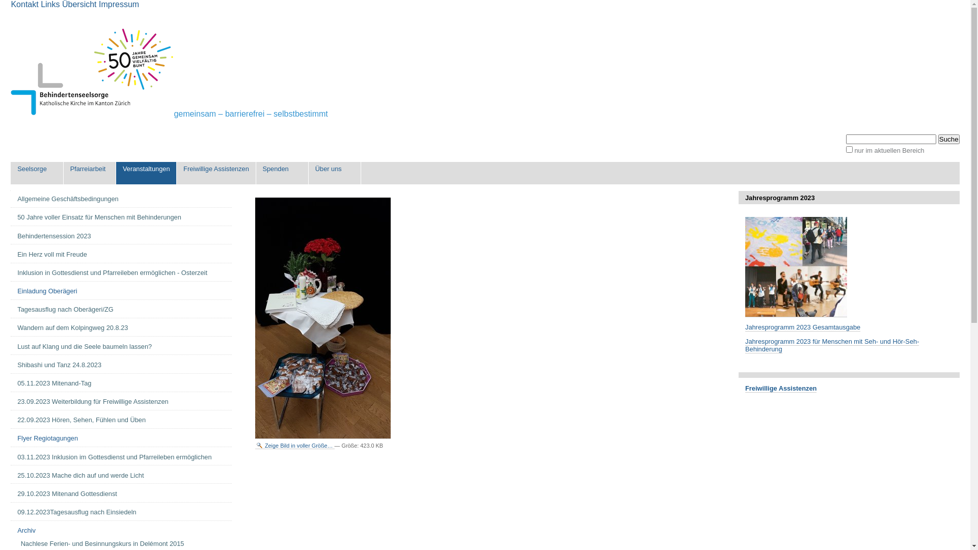 The width and height of the screenshot is (978, 550). What do you see at coordinates (121, 476) in the screenshot?
I see `25.10.2023 Mache dich auf und werde Licht` at bounding box center [121, 476].